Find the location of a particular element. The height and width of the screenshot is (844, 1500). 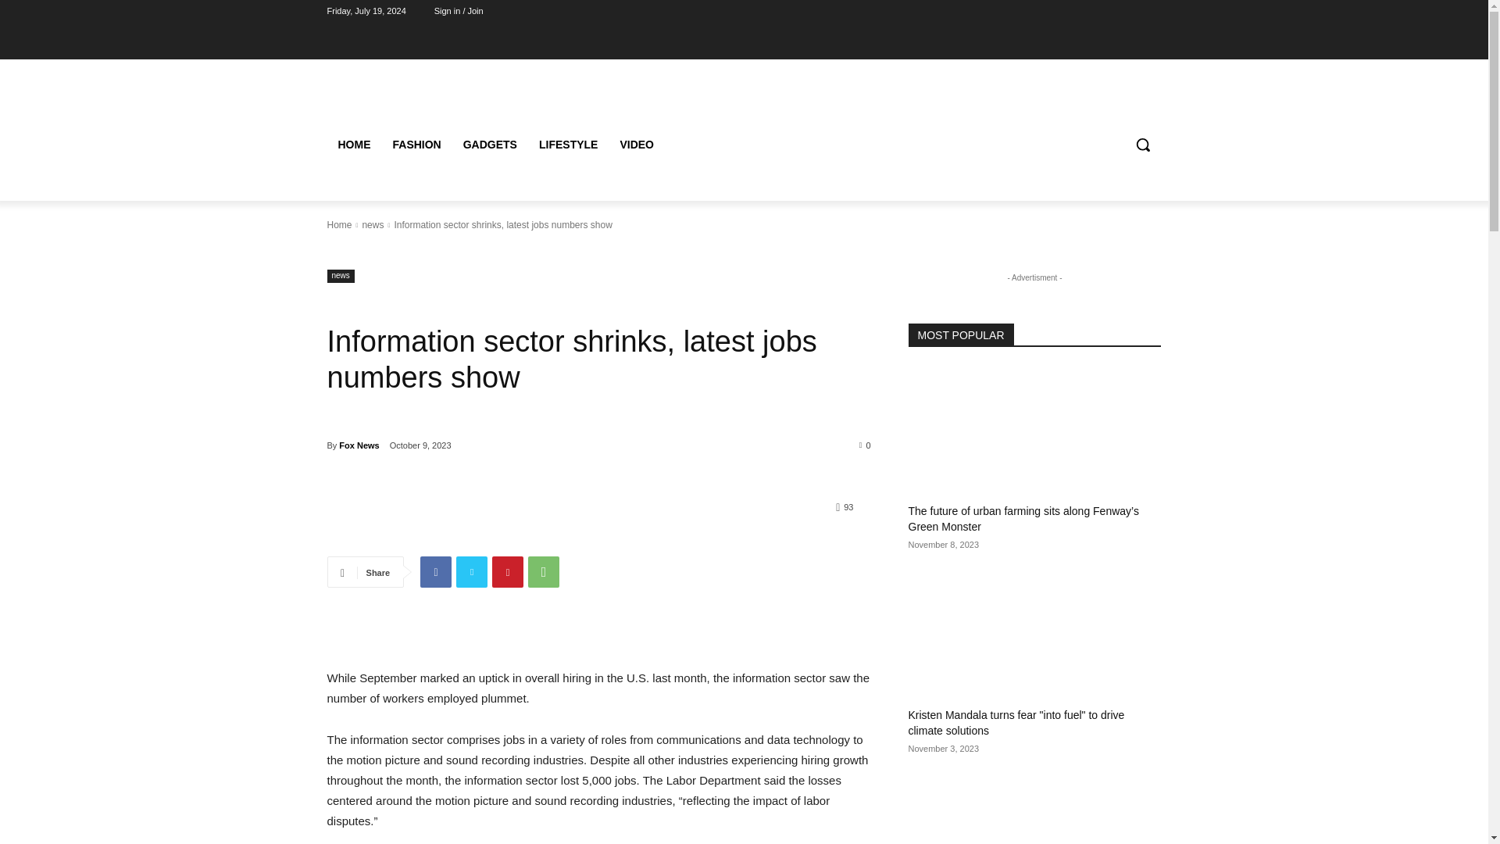

Twitter is located at coordinates (472, 571).